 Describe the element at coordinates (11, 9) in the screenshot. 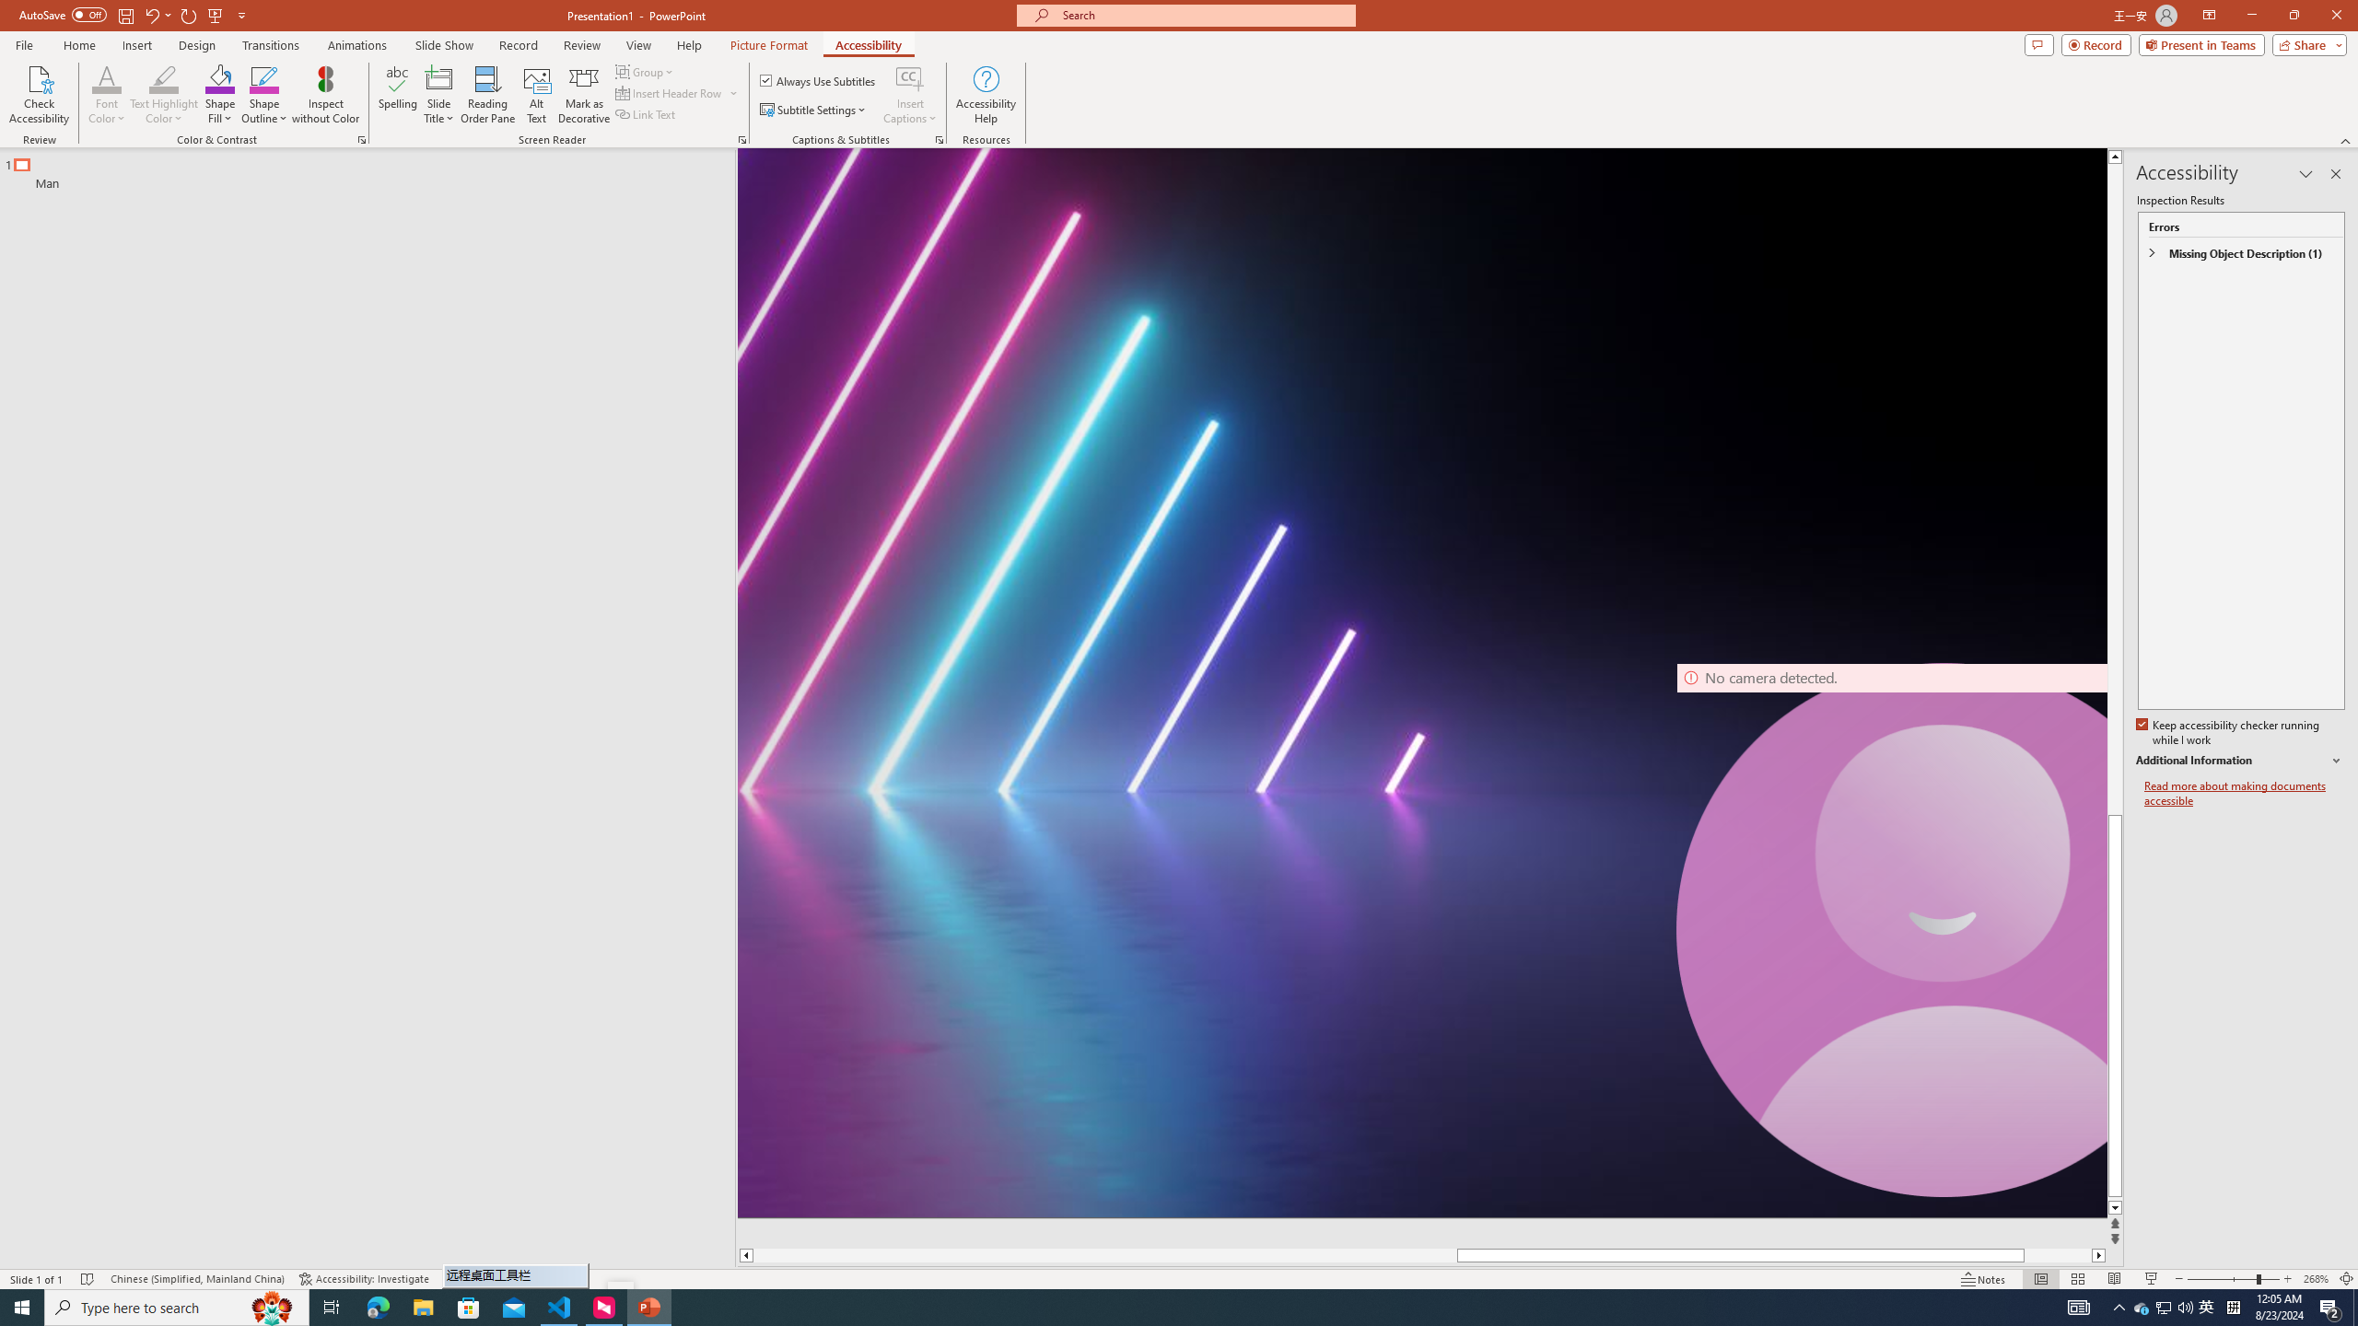

I see `System` at that location.